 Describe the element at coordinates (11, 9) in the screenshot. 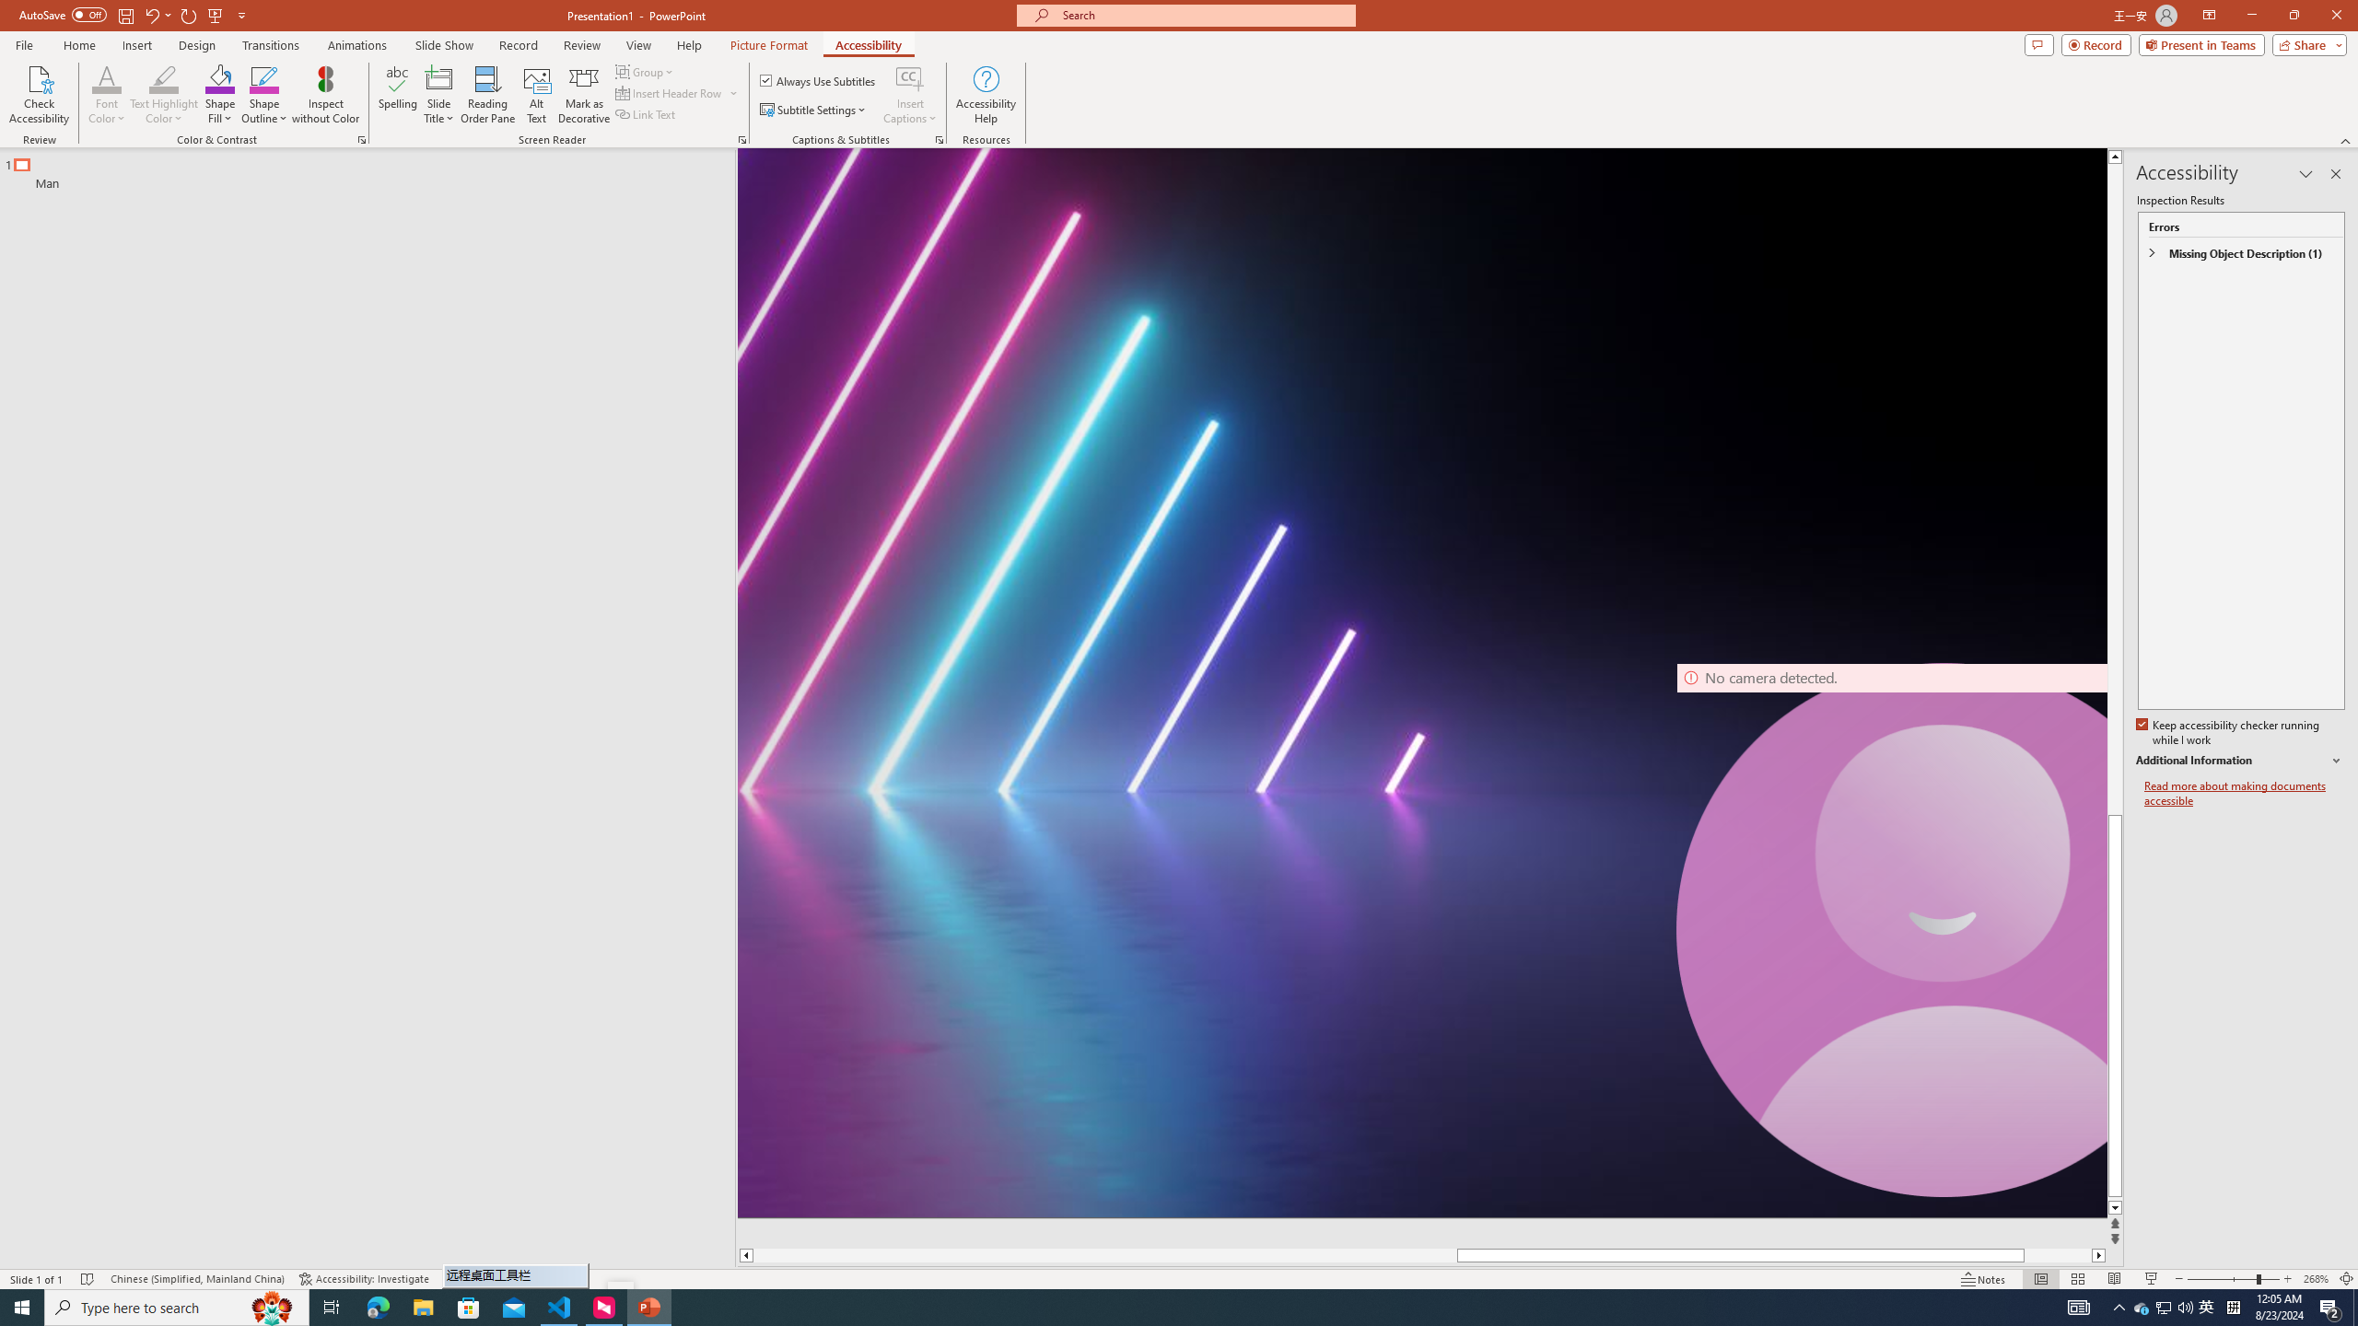

I see `System` at that location.